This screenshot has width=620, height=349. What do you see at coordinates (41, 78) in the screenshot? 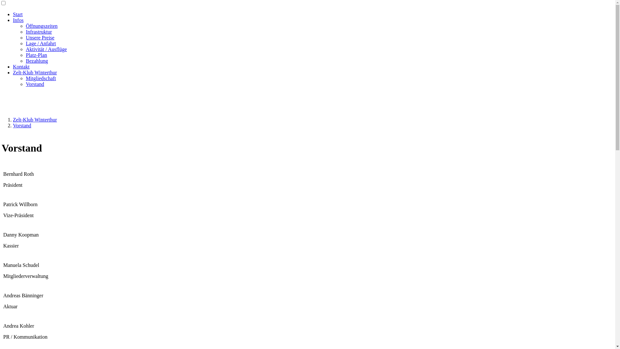
I see `Mitgliedschaft` at bounding box center [41, 78].